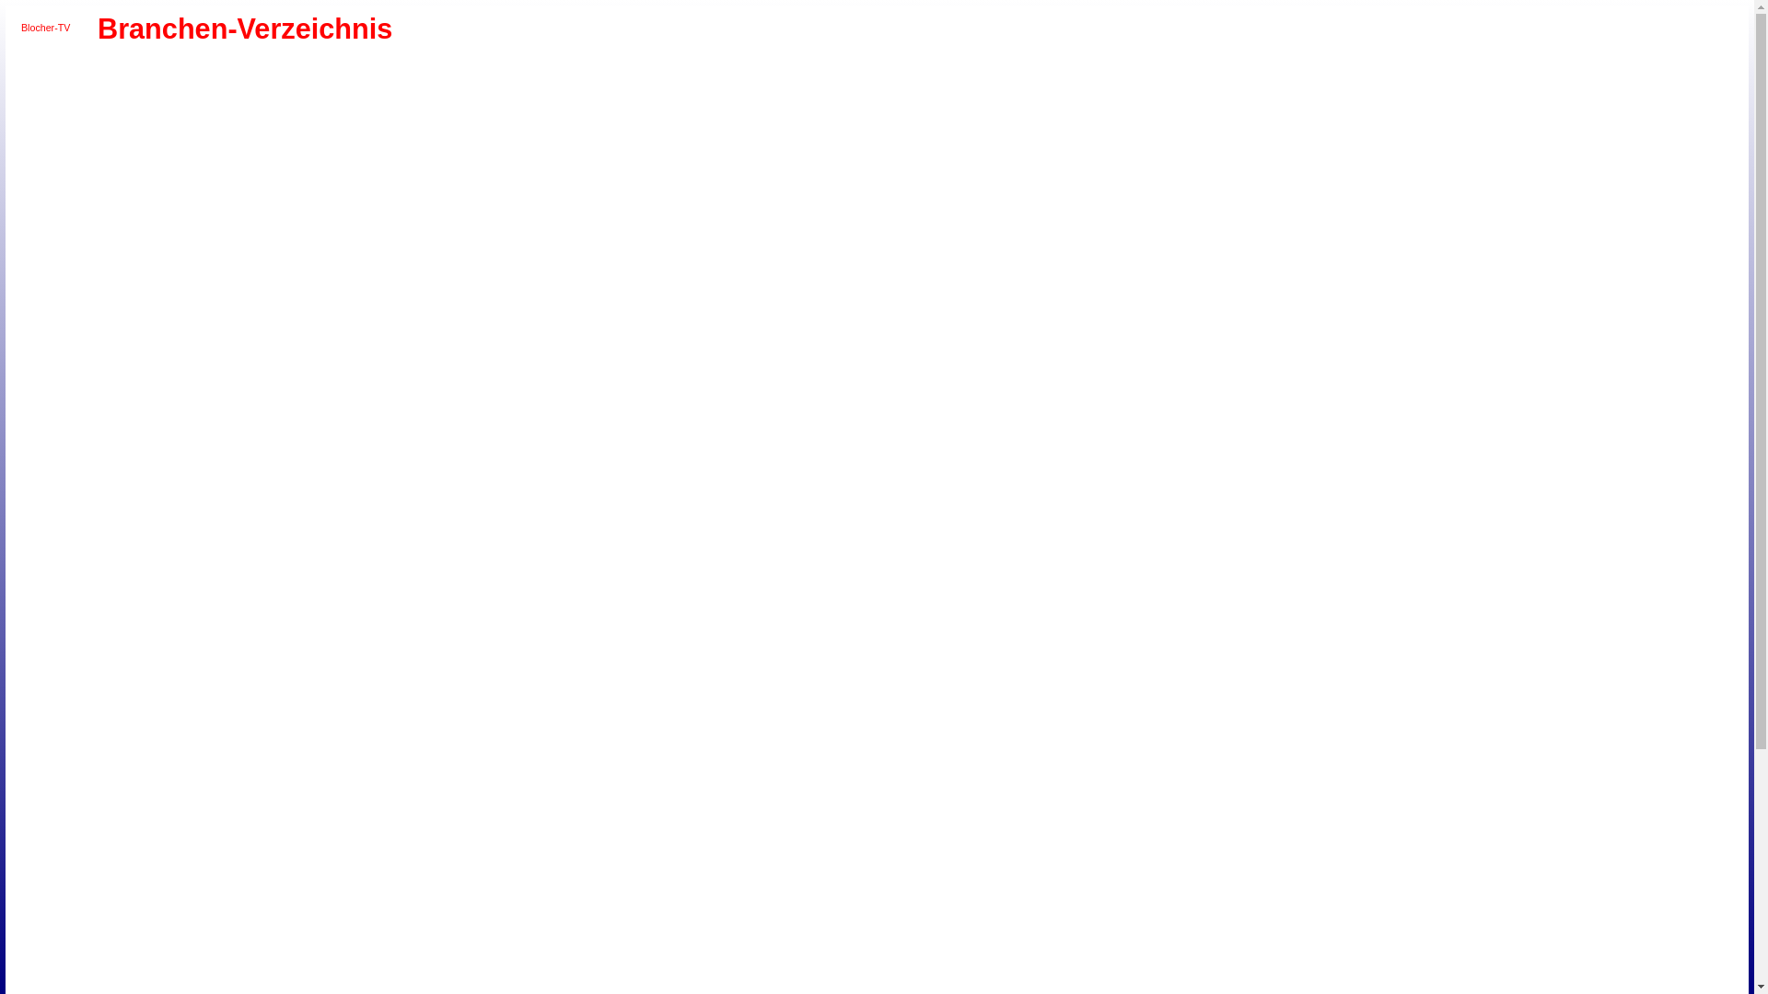 This screenshot has height=994, width=1768. What do you see at coordinates (516, 963) in the screenshot?
I see `Seven Pusat Derya  Thun Restaurant ` at bounding box center [516, 963].